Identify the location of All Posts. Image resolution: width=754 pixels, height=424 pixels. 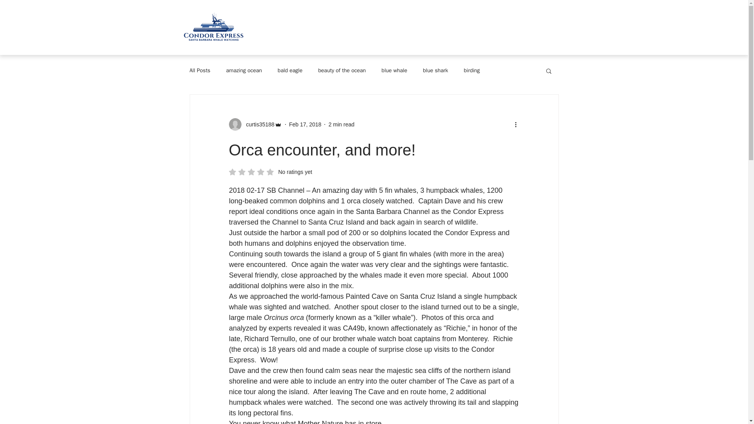
(199, 71).